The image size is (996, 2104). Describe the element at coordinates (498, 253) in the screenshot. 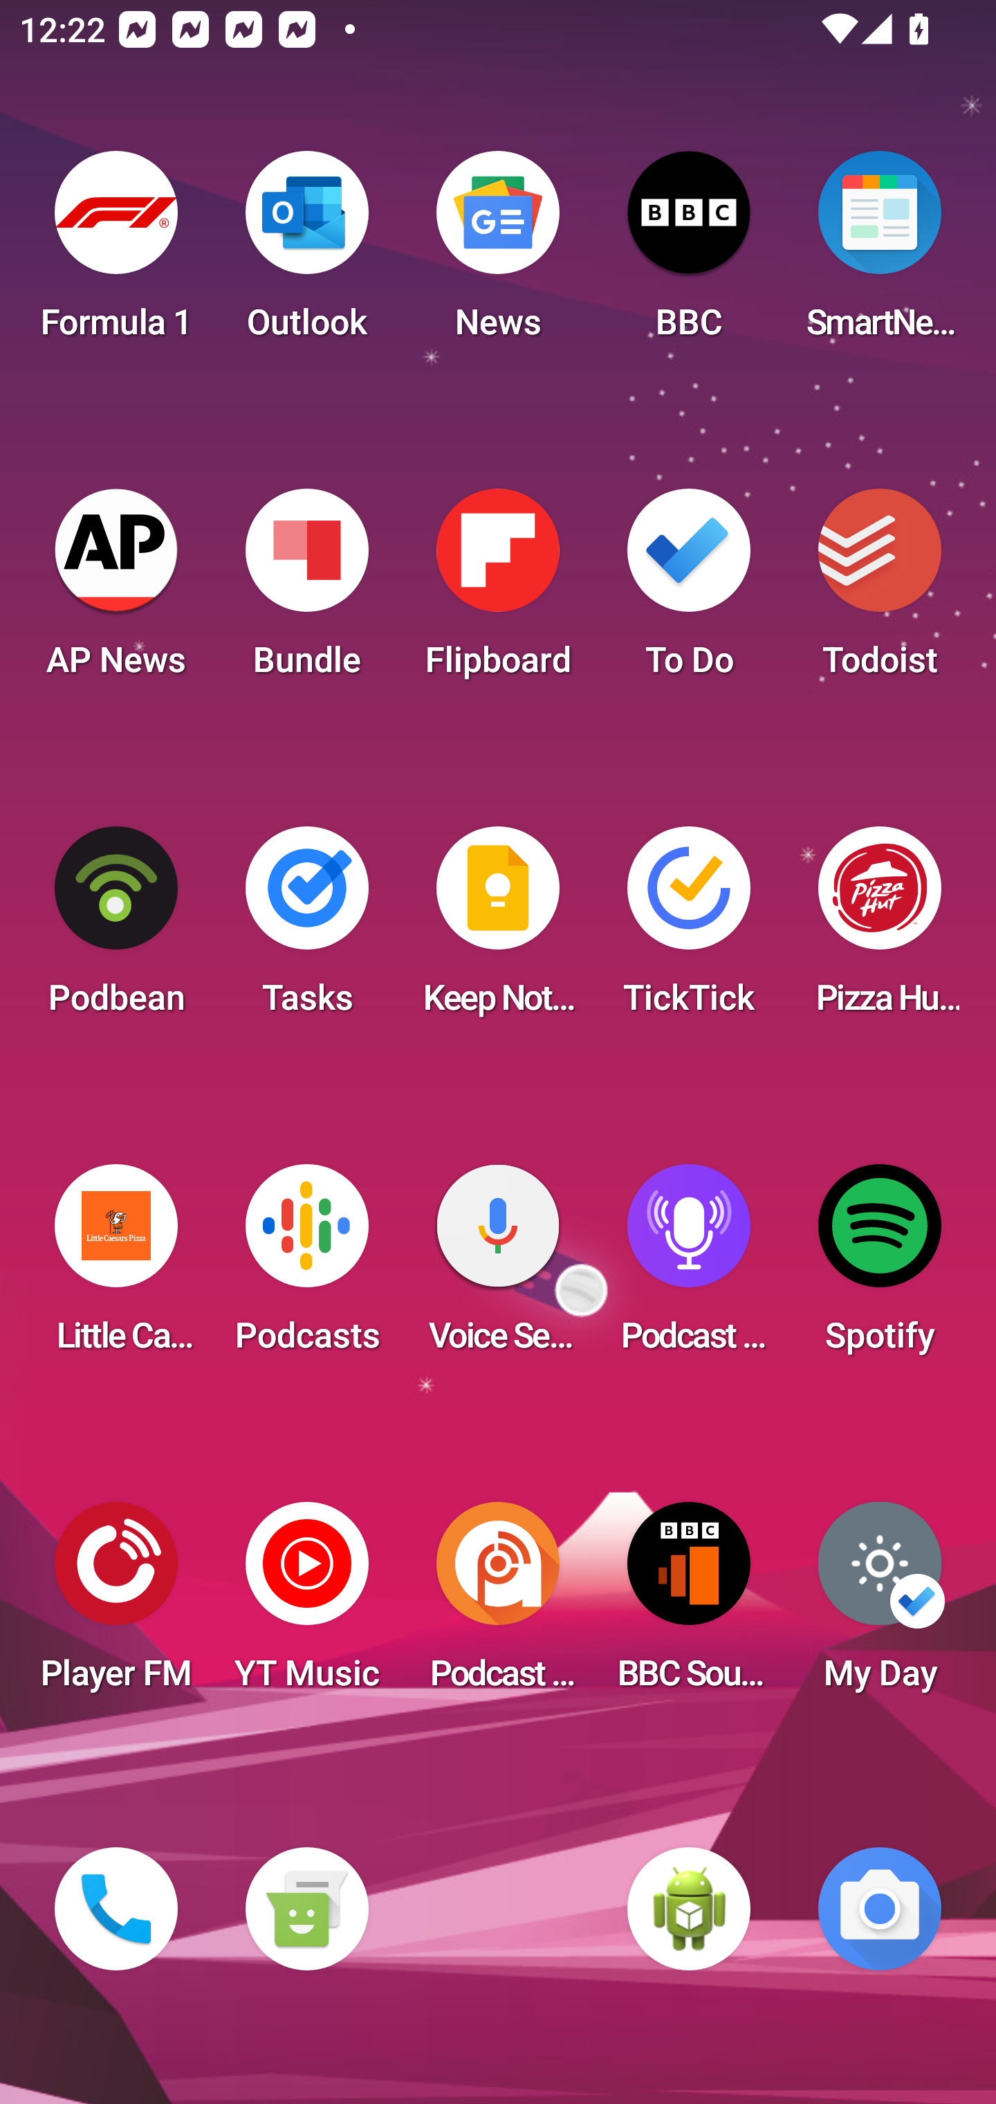

I see `News` at that location.